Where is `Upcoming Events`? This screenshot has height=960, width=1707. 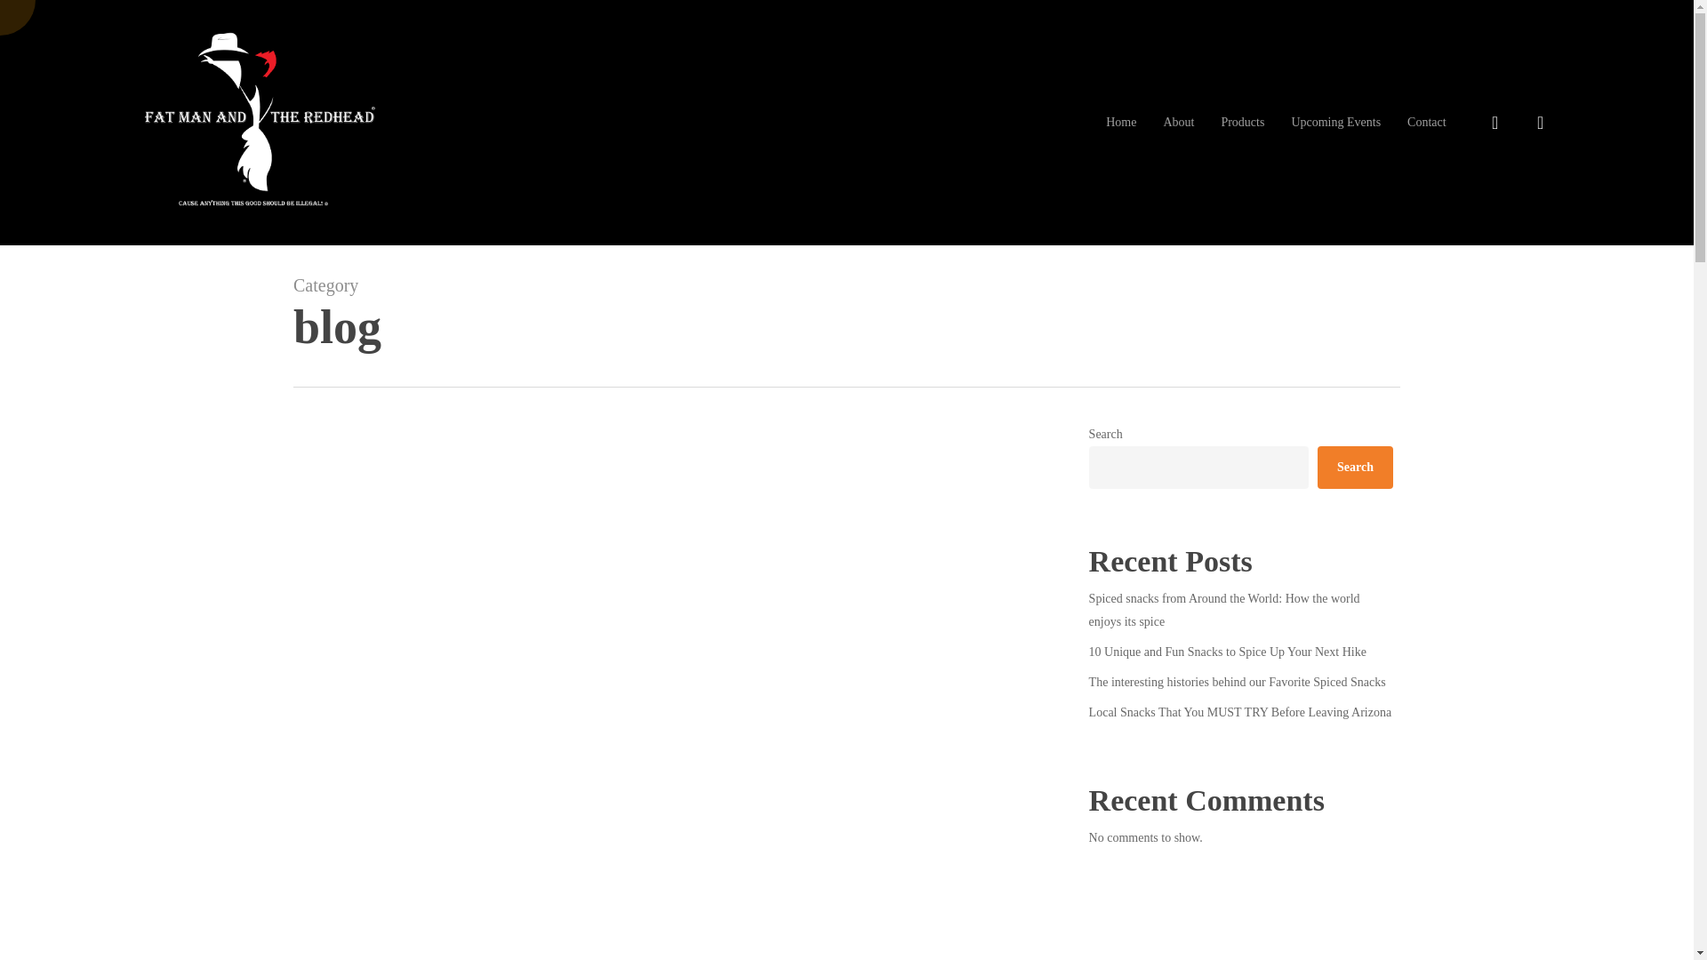
Upcoming Events is located at coordinates (1335, 123).